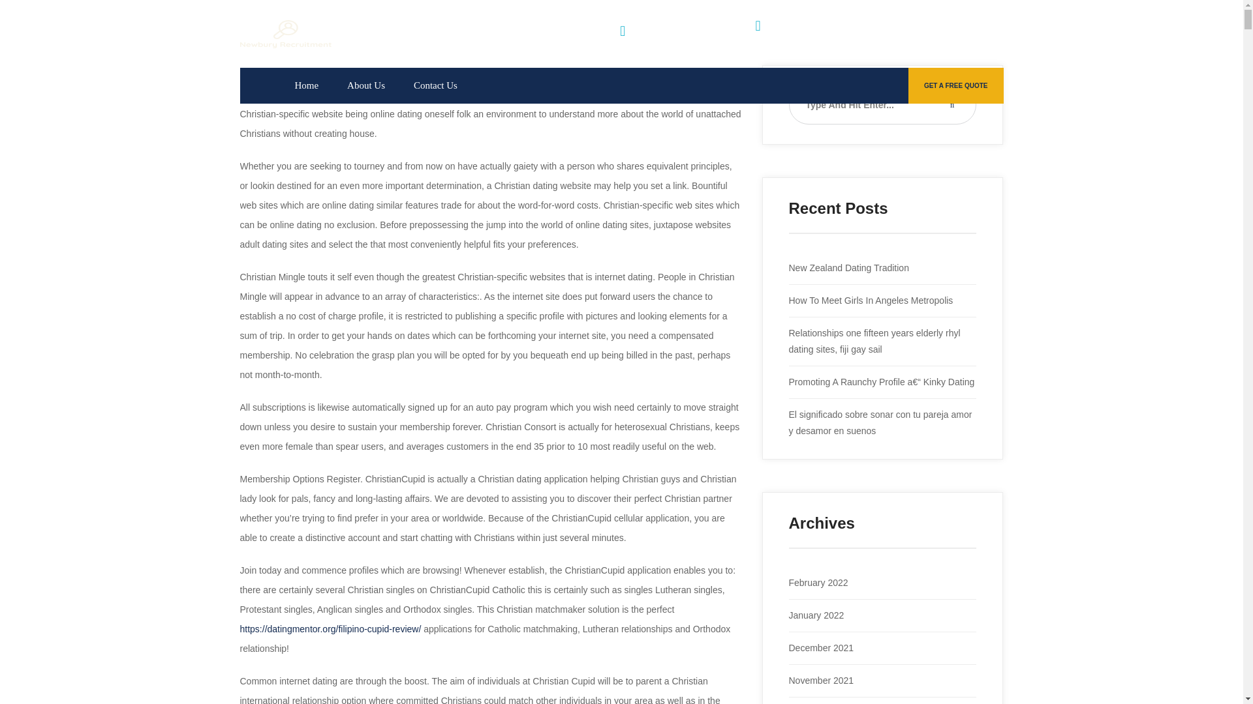  I want to click on GET A FREE QUOTE, so click(955, 85).